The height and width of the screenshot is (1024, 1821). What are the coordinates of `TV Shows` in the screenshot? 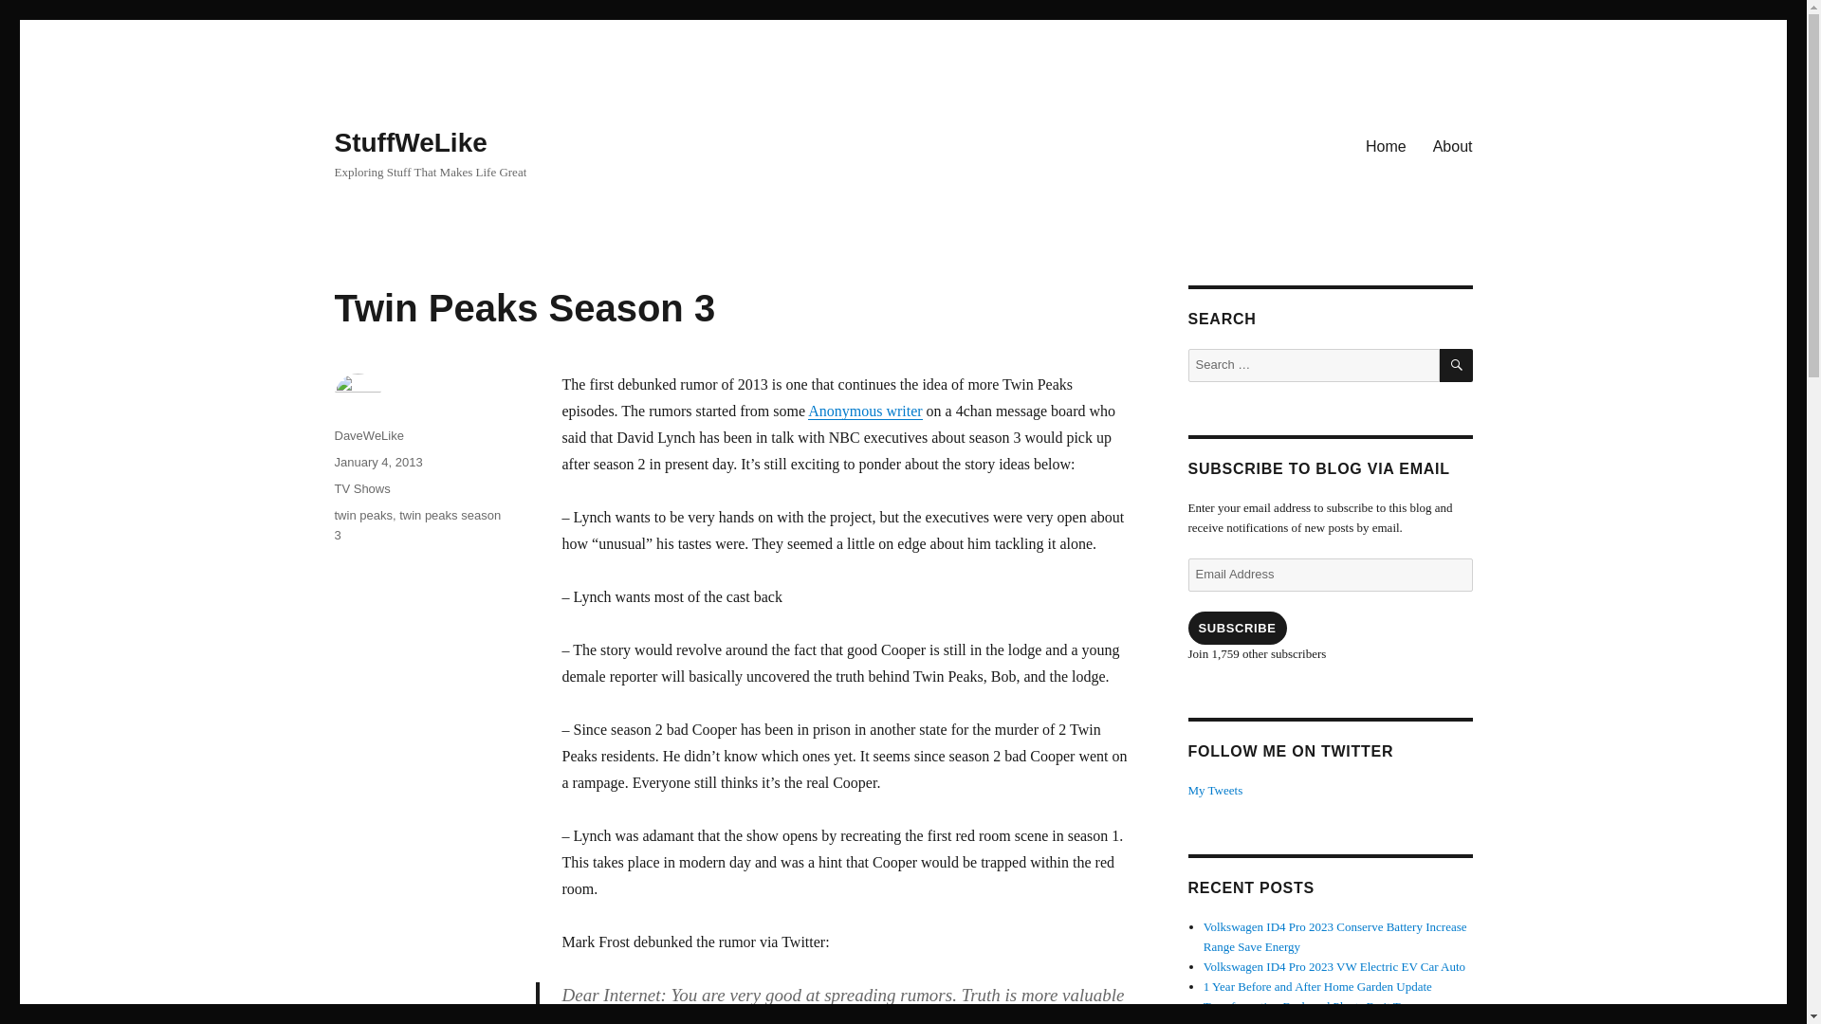 It's located at (360, 487).